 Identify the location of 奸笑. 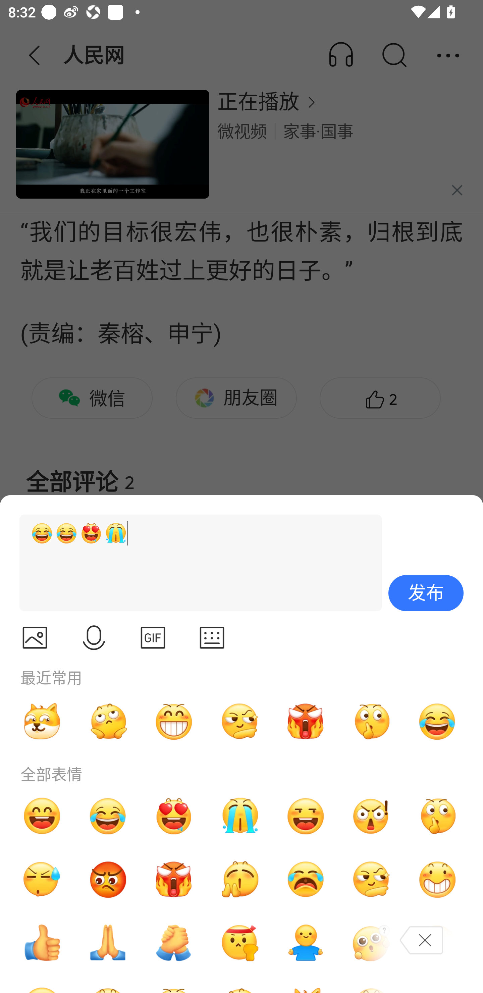
(42, 721).